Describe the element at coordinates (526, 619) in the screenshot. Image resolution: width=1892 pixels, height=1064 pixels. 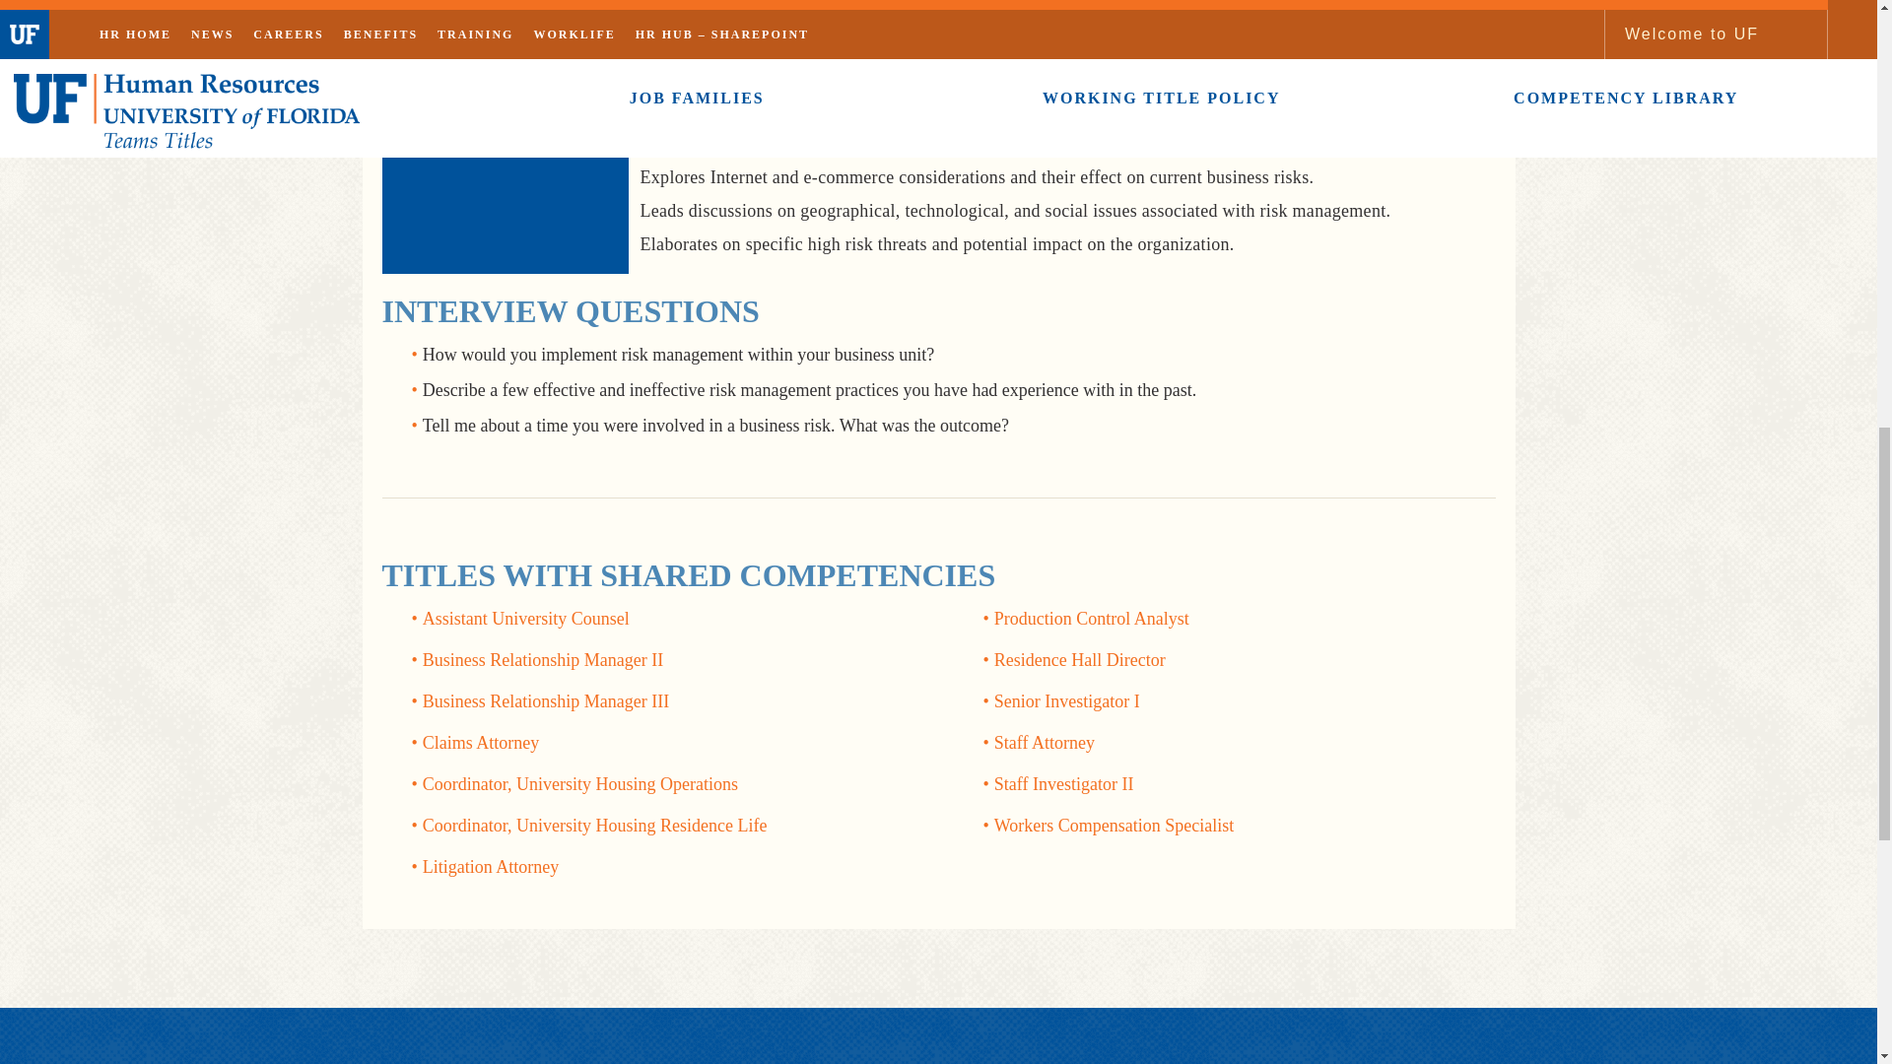
I see `Assistant University Counsel` at that location.